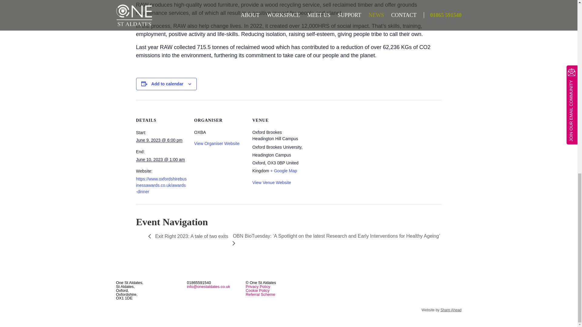 This screenshot has width=582, height=327. What do you see at coordinates (188, 240) in the screenshot?
I see `Exit Right 2023: A tale of two exits` at bounding box center [188, 240].